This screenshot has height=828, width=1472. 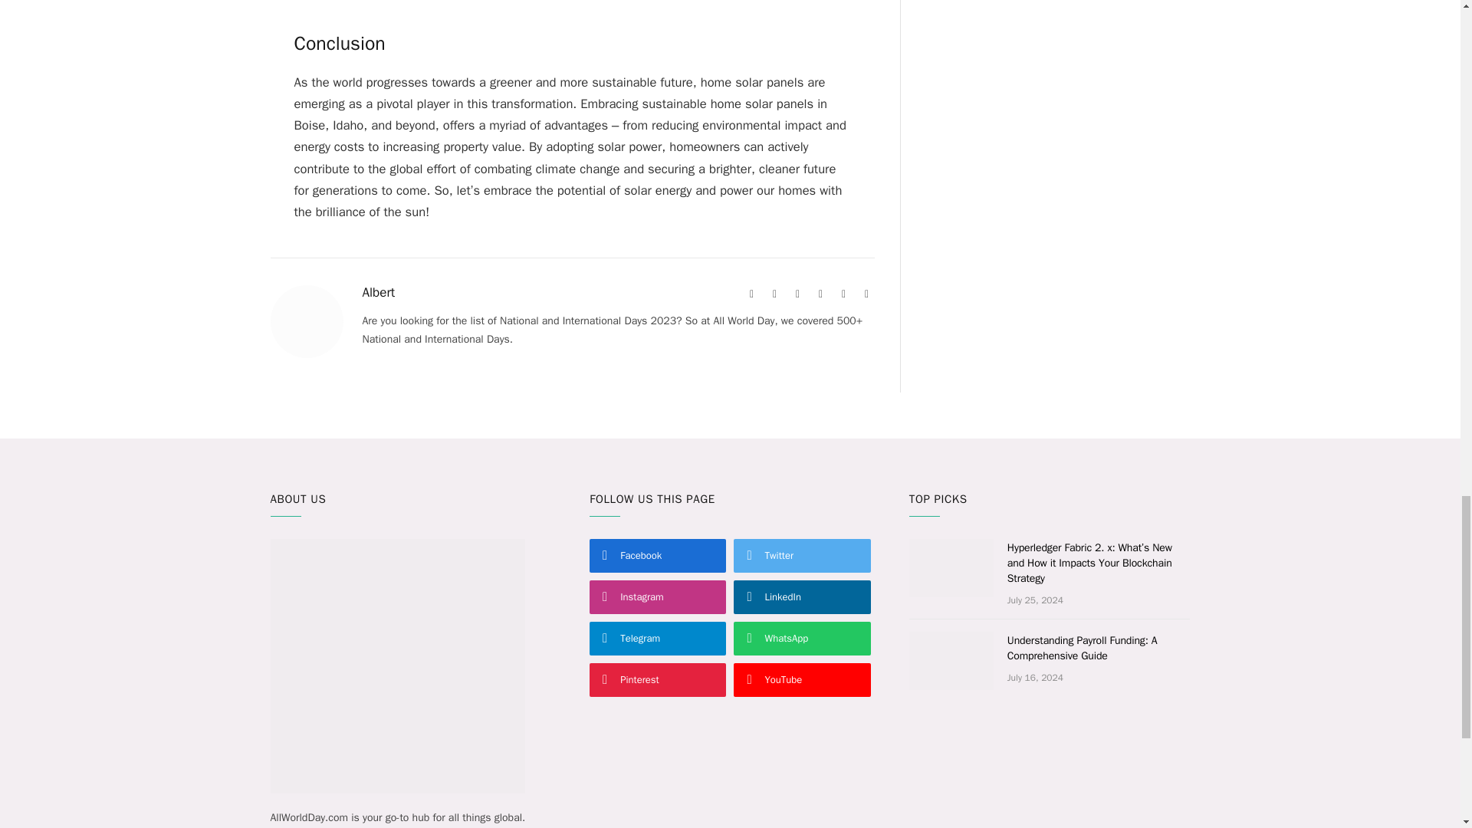 I want to click on Facebook, so click(x=774, y=294).